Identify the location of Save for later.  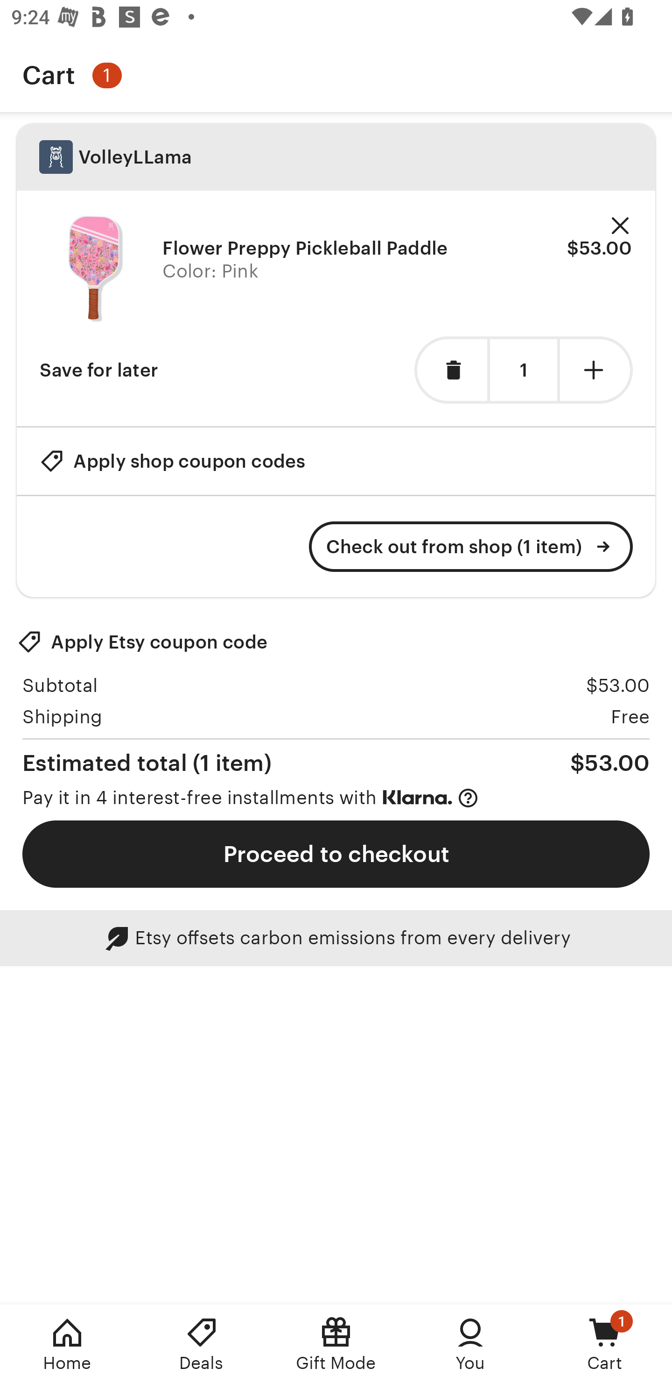
(98, 370).